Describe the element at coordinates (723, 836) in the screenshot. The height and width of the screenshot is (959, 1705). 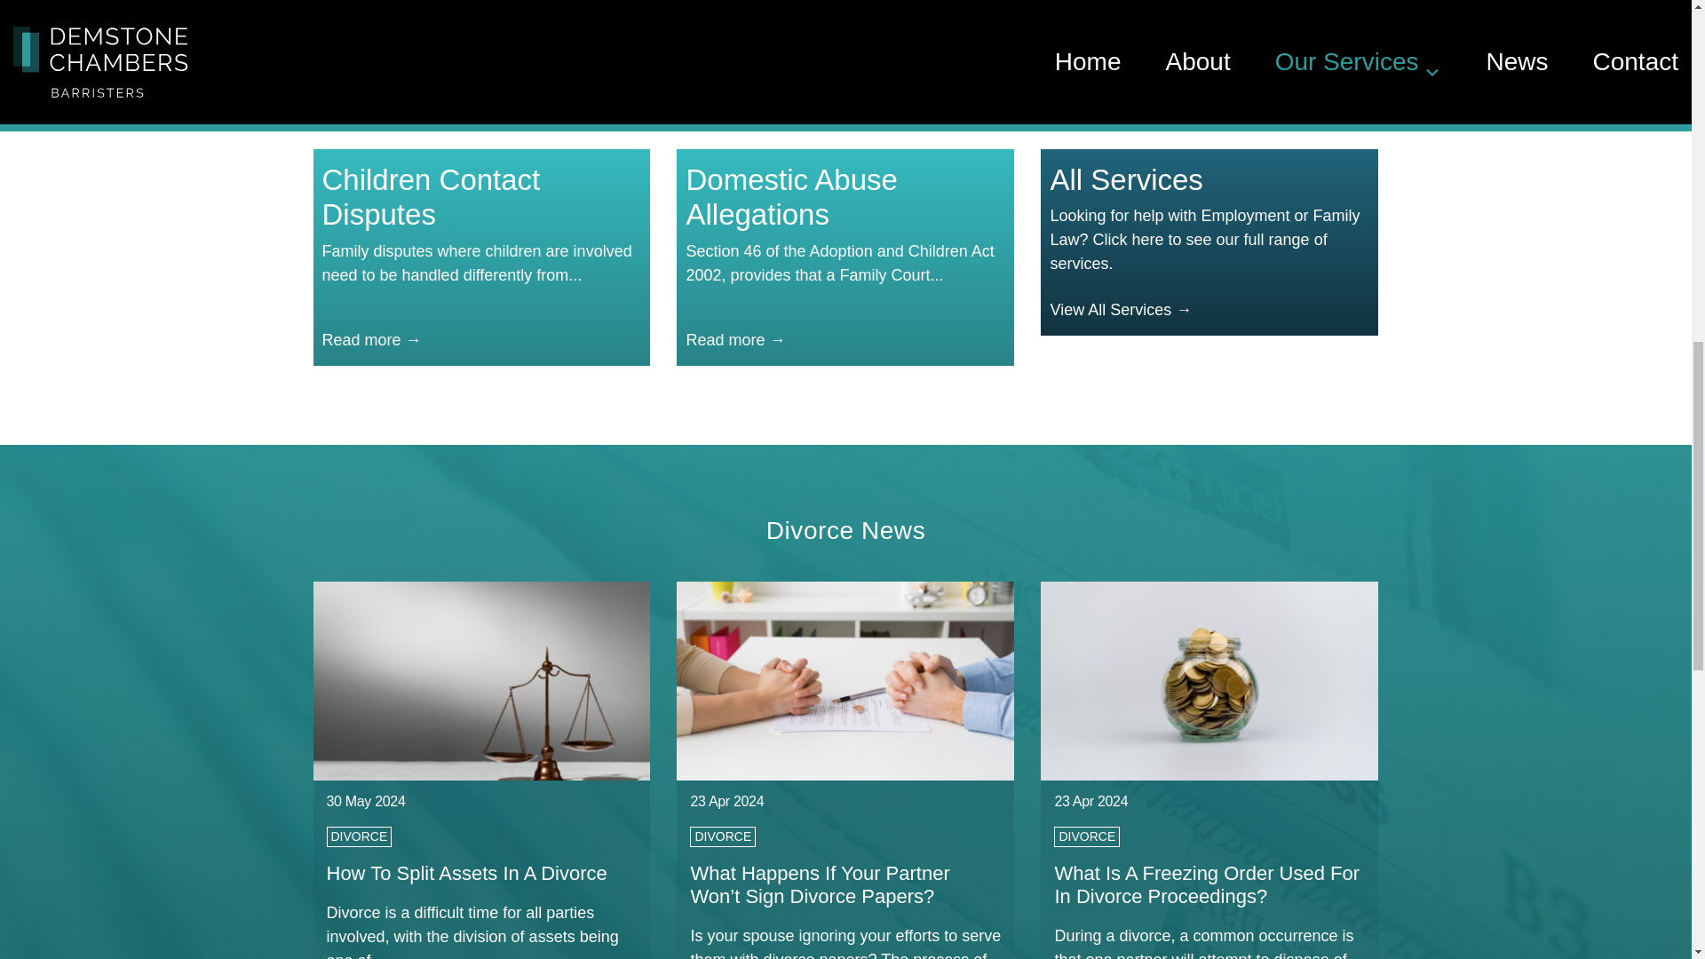
I see `DIVORCE` at that location.